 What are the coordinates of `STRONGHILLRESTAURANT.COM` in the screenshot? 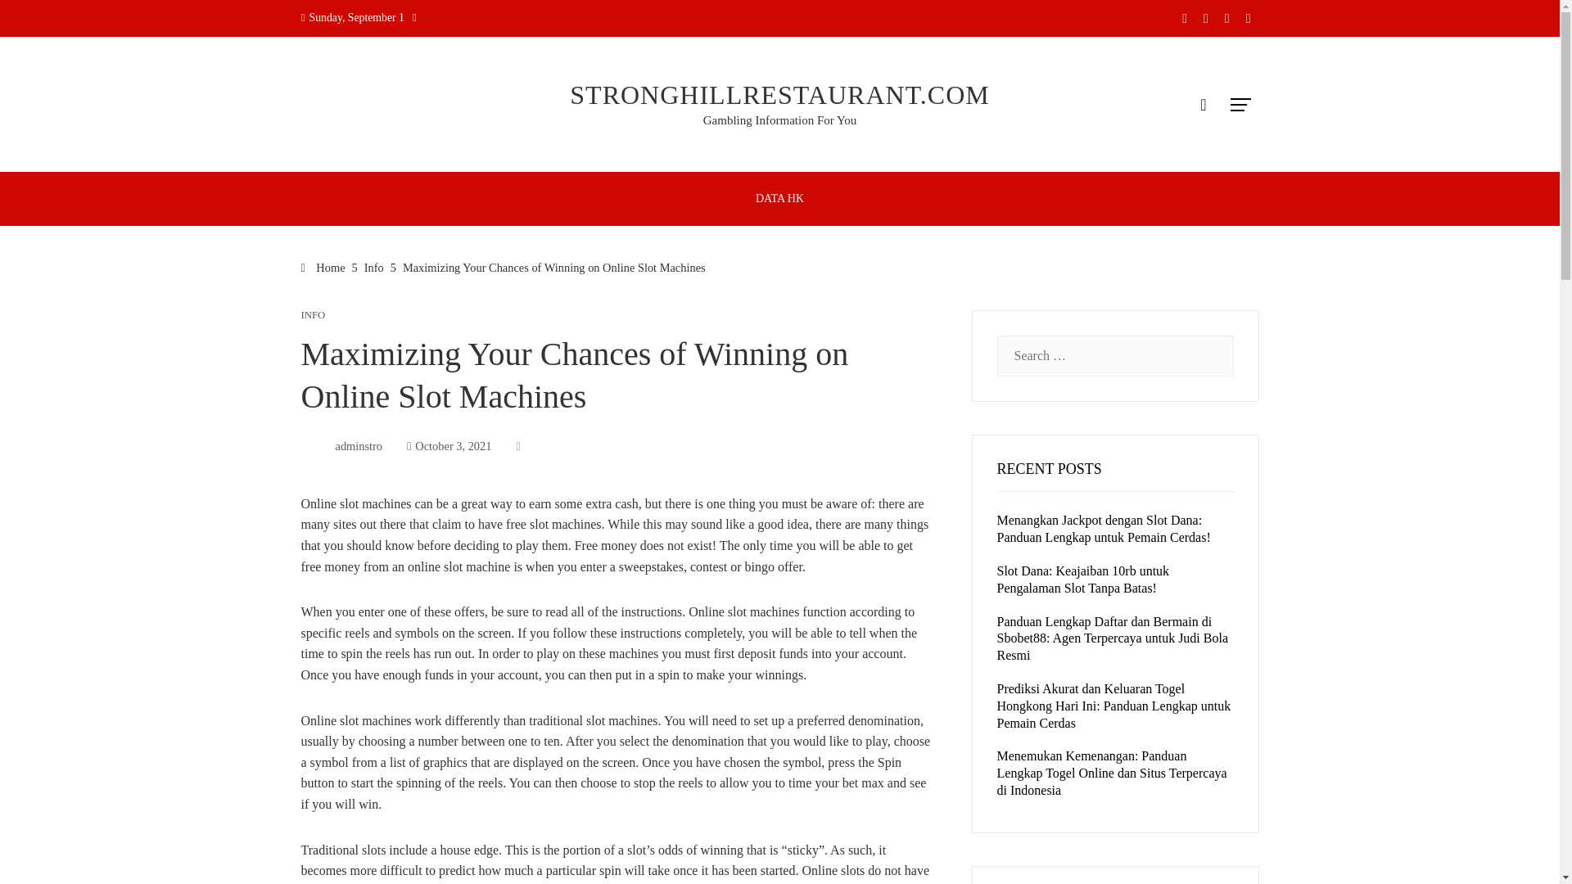 It's located at (779, 95).